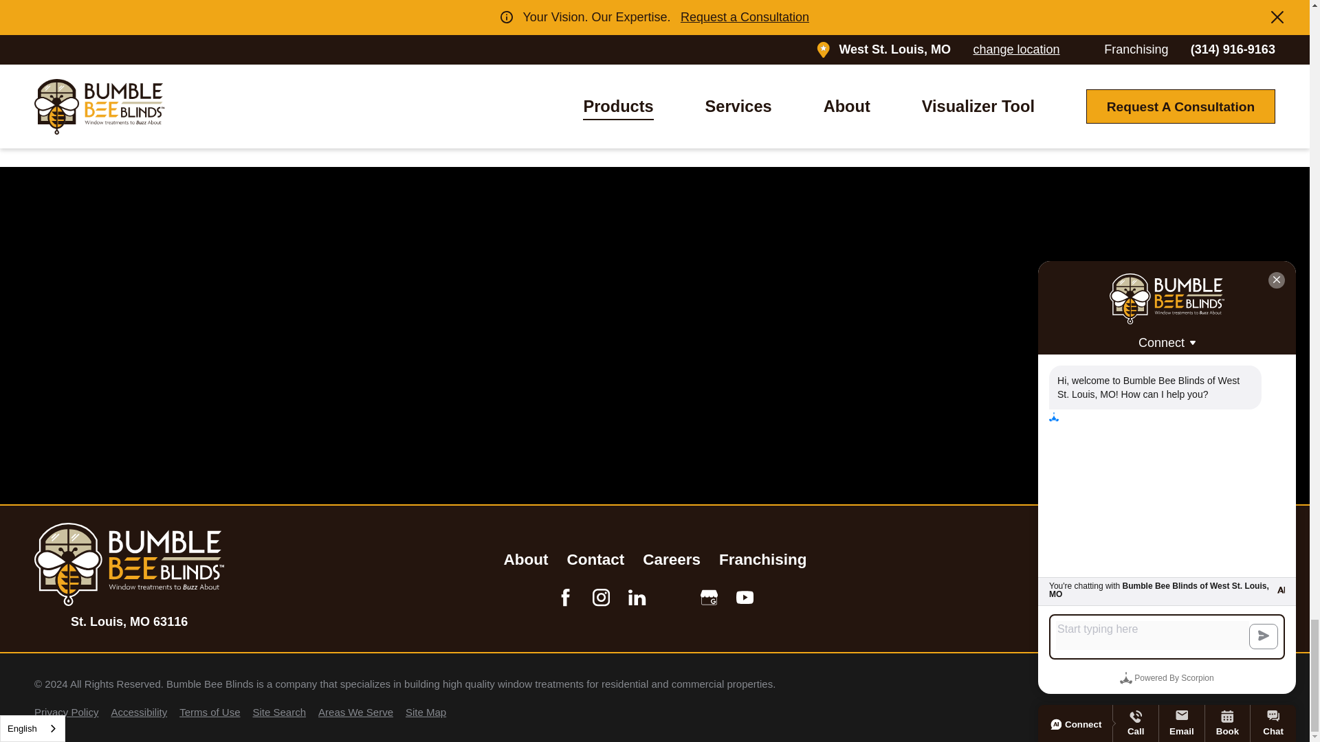 This screenshot has height=742, width=1320. Describe the element at coordinates (637, 598) in the screenshot. I see `LinkedIn` at that location.